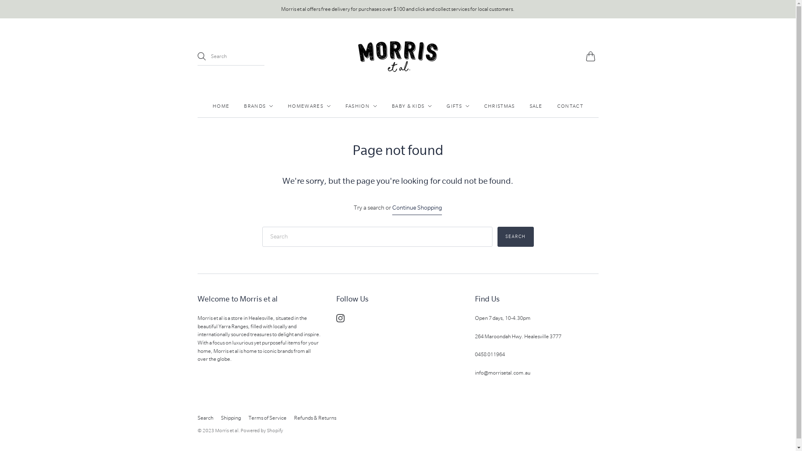 This screenshot has height=451, width=802. Describe the element at coordinates (231, 418) in the screenshot. I see `Shipping` at that location.